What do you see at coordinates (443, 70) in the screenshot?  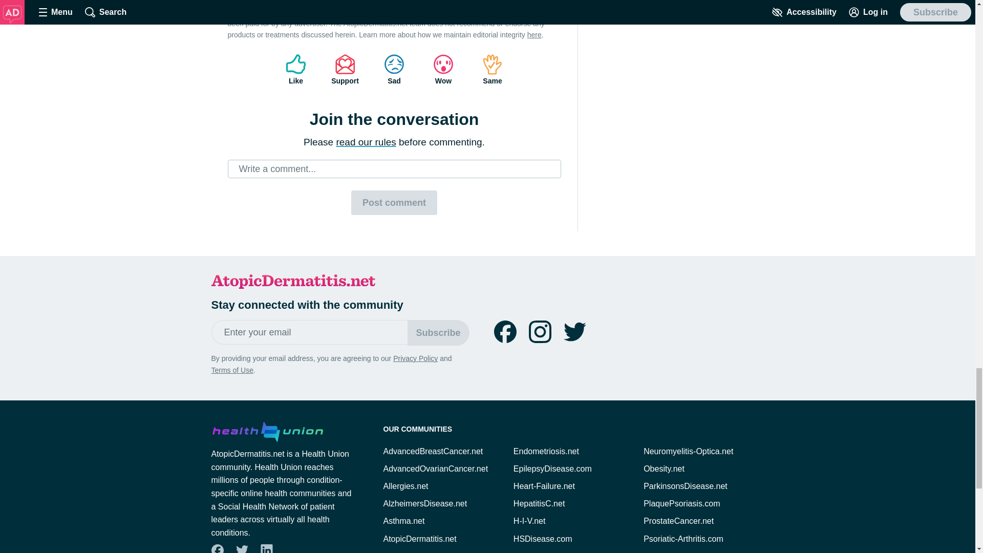 I see `Wow` at bounding box center [443, 70].